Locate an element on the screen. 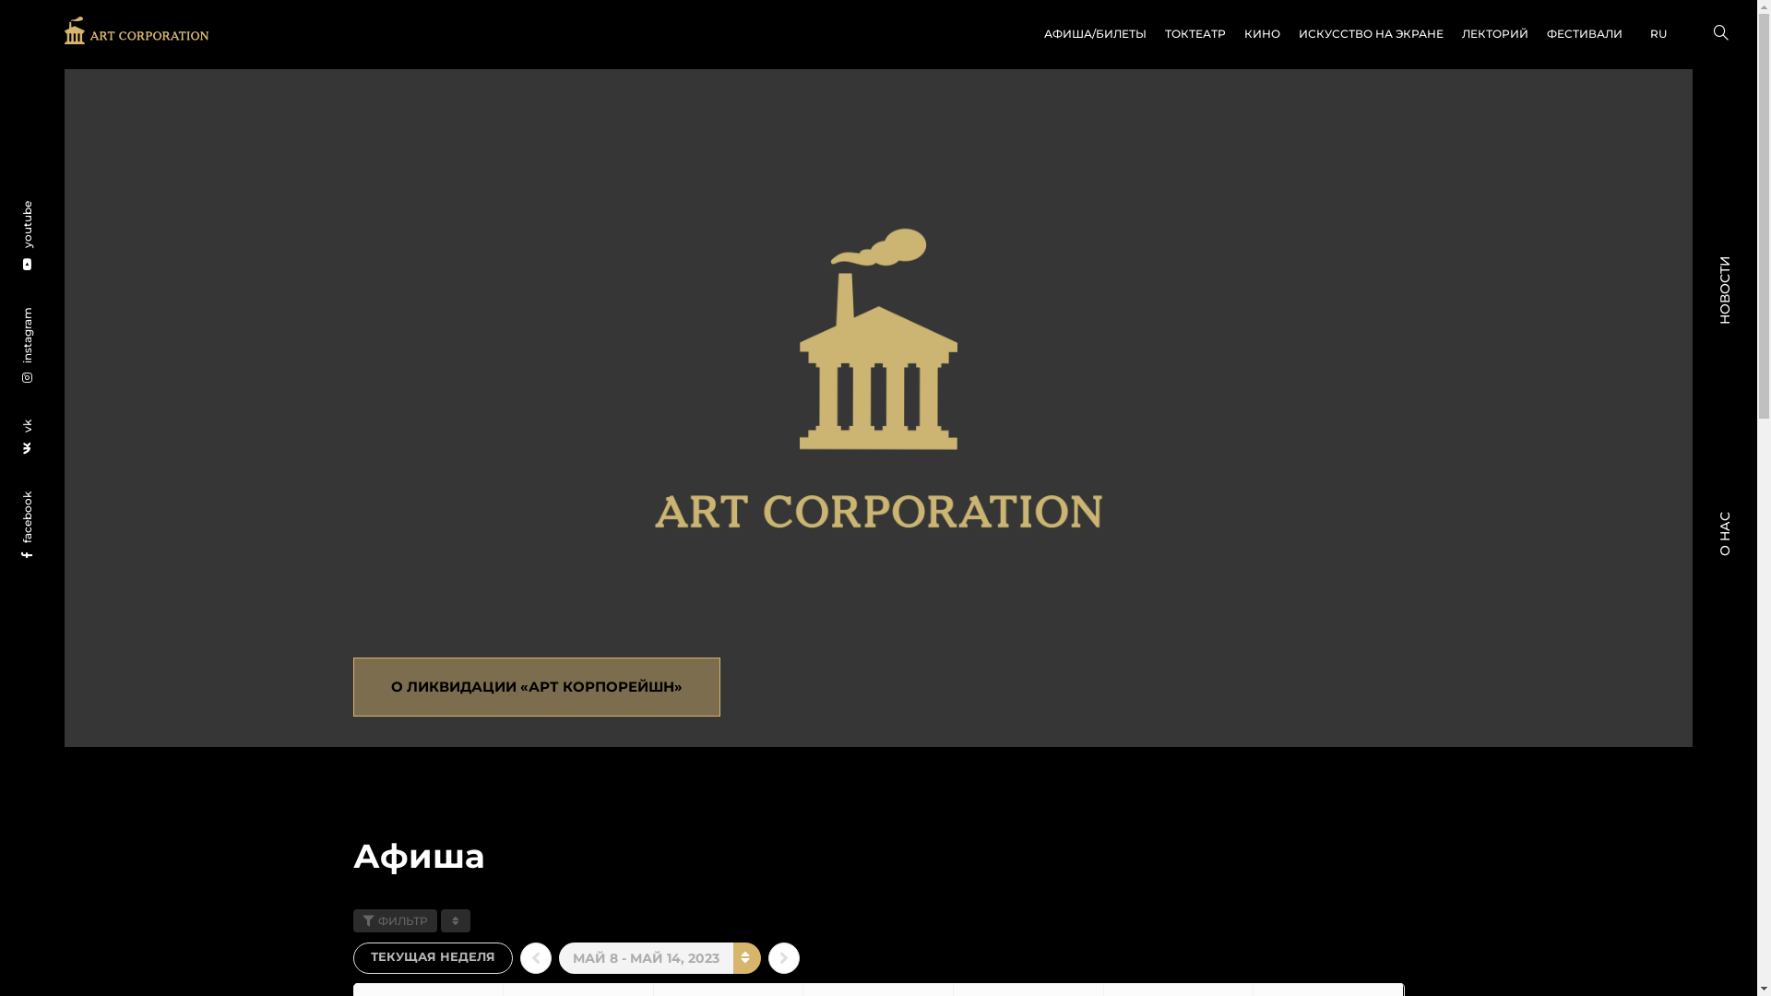  RU is located at coordinates (1658, 35).